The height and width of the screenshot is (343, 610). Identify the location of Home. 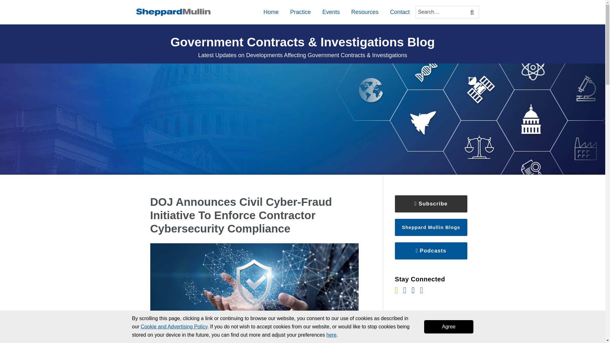
(271, 12).